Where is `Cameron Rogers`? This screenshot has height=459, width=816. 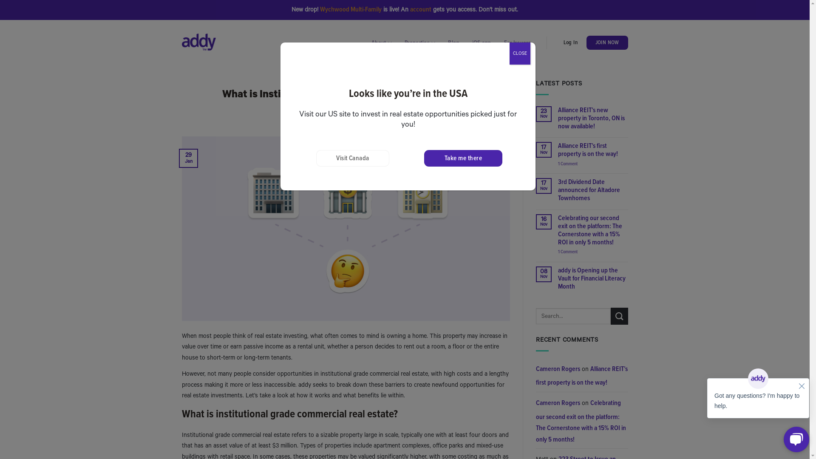
Cameron Rogers is located at coordinates (558, 403).